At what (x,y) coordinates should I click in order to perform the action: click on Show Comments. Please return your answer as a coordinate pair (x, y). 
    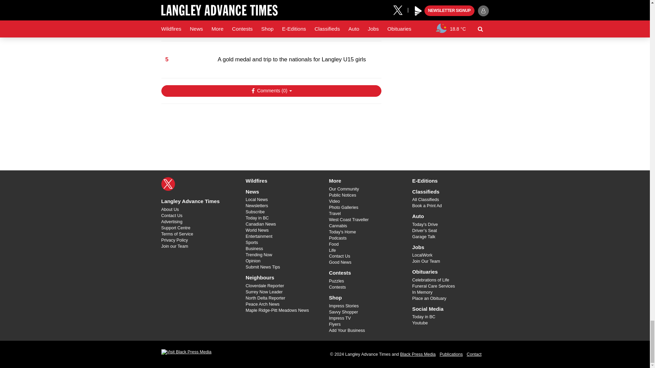
    Looking at the image, I should click on (271, 91).